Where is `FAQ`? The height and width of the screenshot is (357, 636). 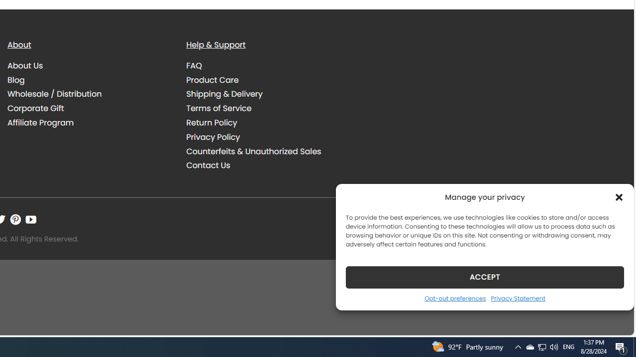
FAQ is located at coordinates (268, 65).